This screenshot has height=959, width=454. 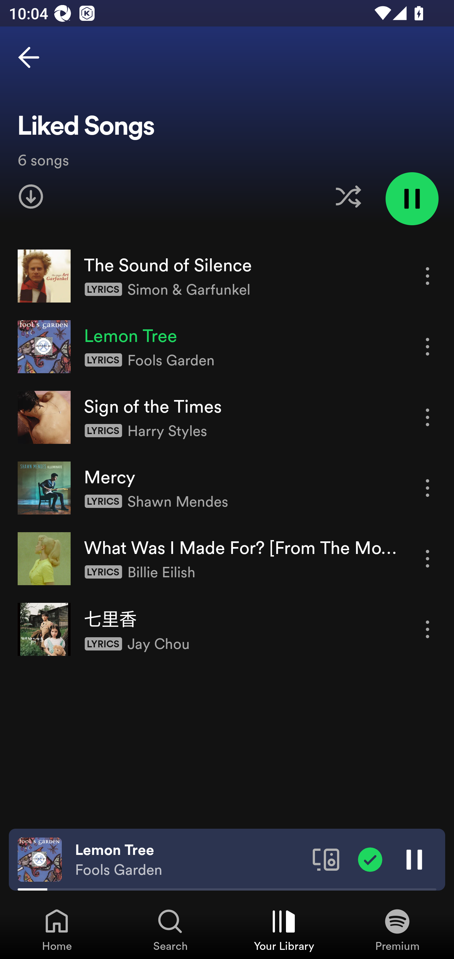 What do you see at coordinates (348, 197) in the screenshot?
I see `Enable shuffle for this liked songs` at bounding box center [348, 197].